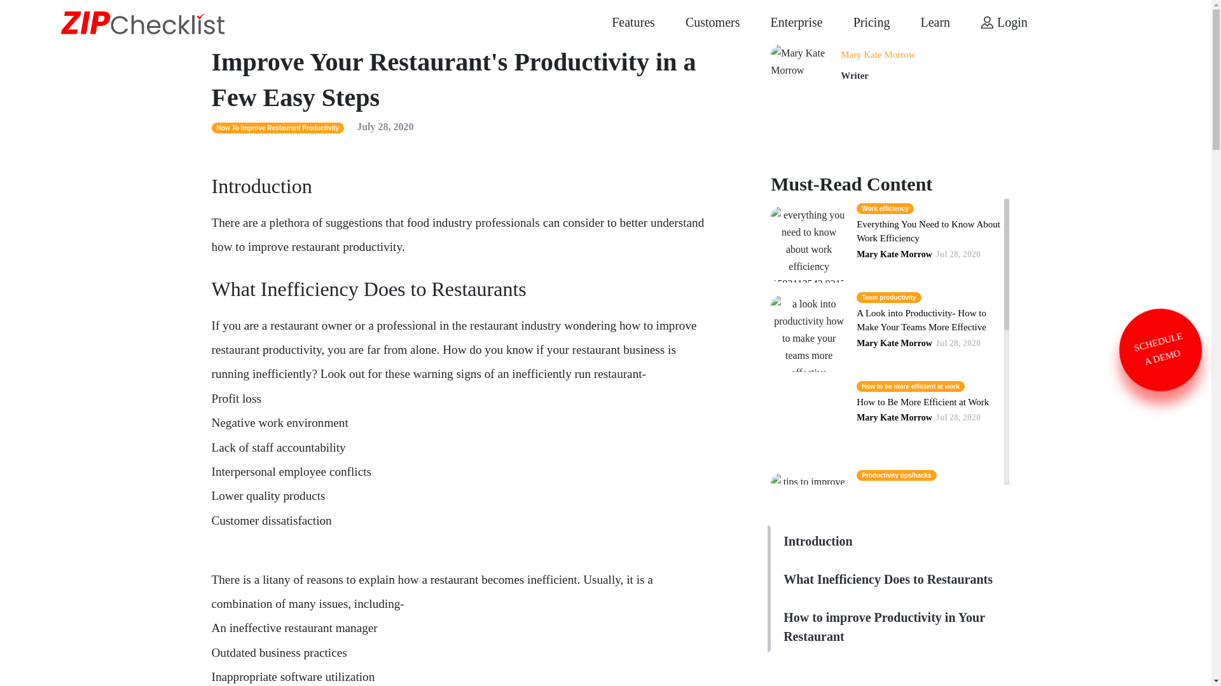 This screenshot has height=686, width=1221. What do you see at coordinates (927, 675) in the screenshot?
I see `Improving Work Efficiency and Why it Matters` at bounding box center [927, 675].